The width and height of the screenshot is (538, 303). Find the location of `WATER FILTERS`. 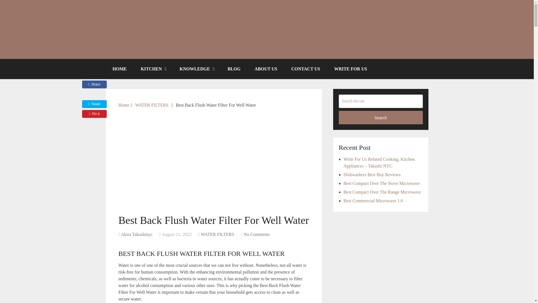

WATER FILTERS is located at coordinates (217, 234).